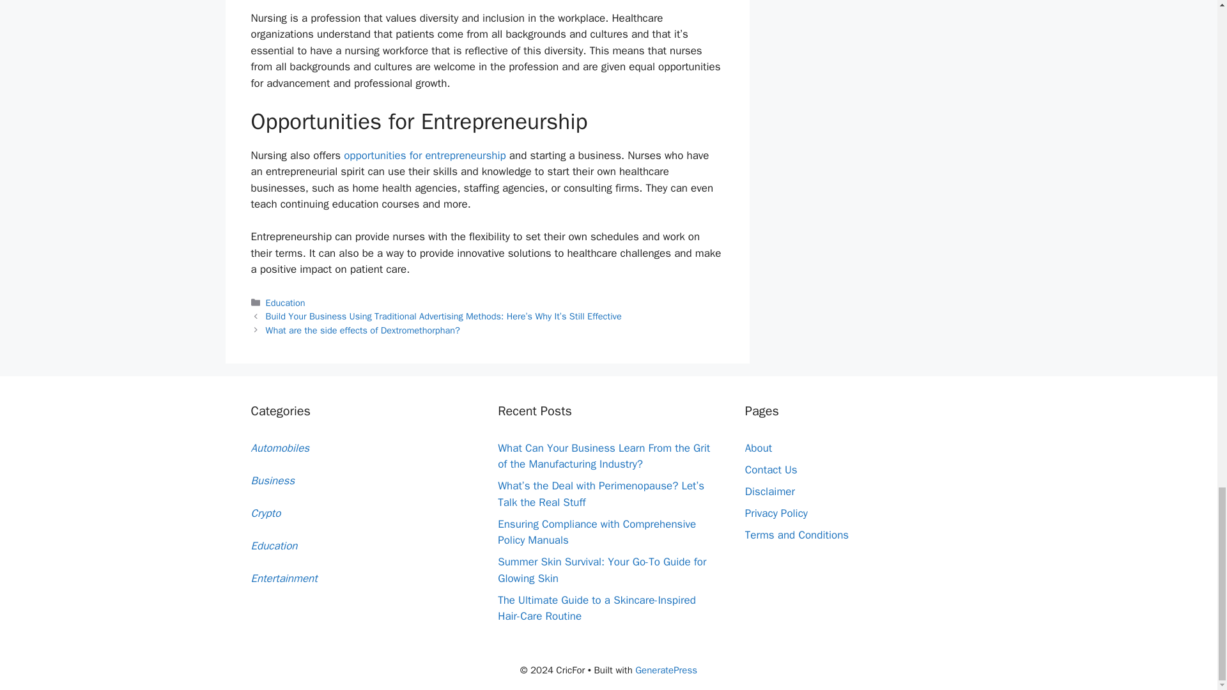  What do you see at coordinates (424, 155) in the screenshot?
I see `opportunities for entrepreneurship` at bounding box center [424, 155].